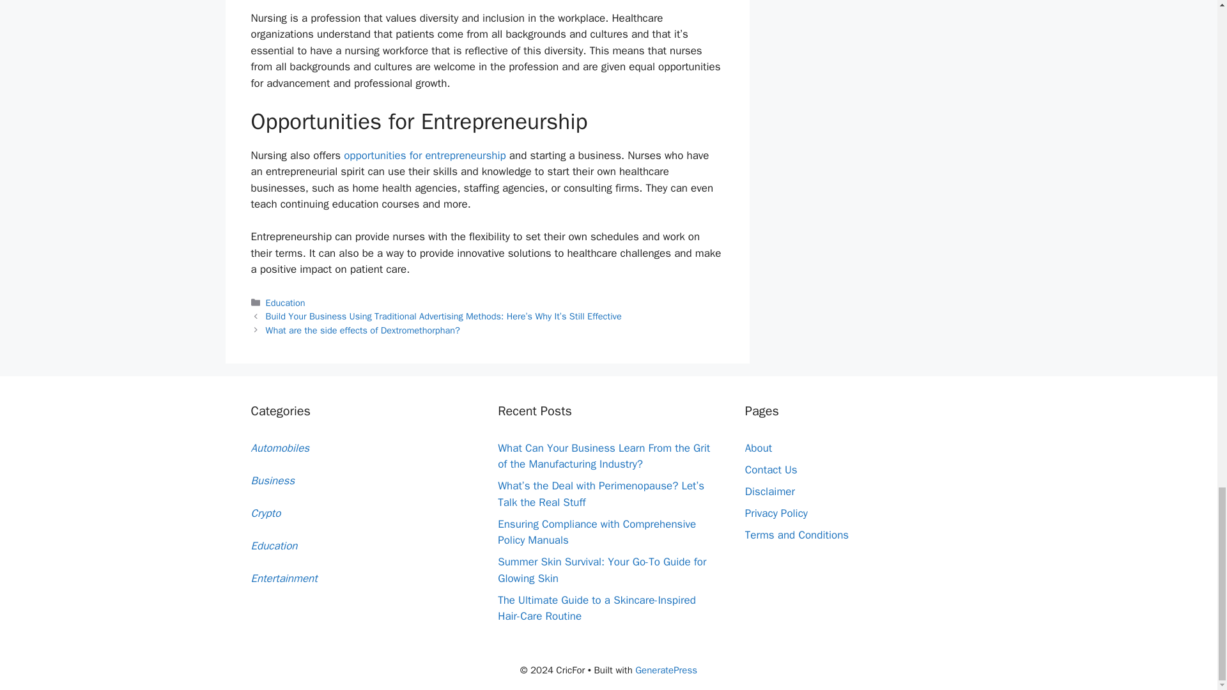  What do you see at coordinates (424, 155) in the screenshot?
I see `opportunities for entrepreneurship` at bounding box center [424, 155].